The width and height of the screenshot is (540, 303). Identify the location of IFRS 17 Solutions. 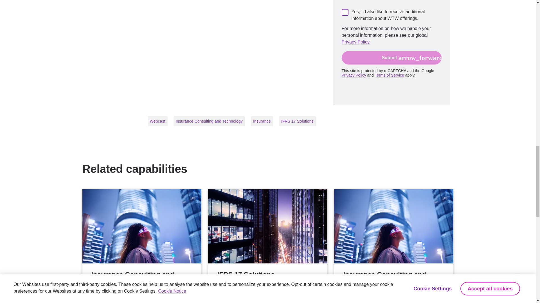
(267, 246).